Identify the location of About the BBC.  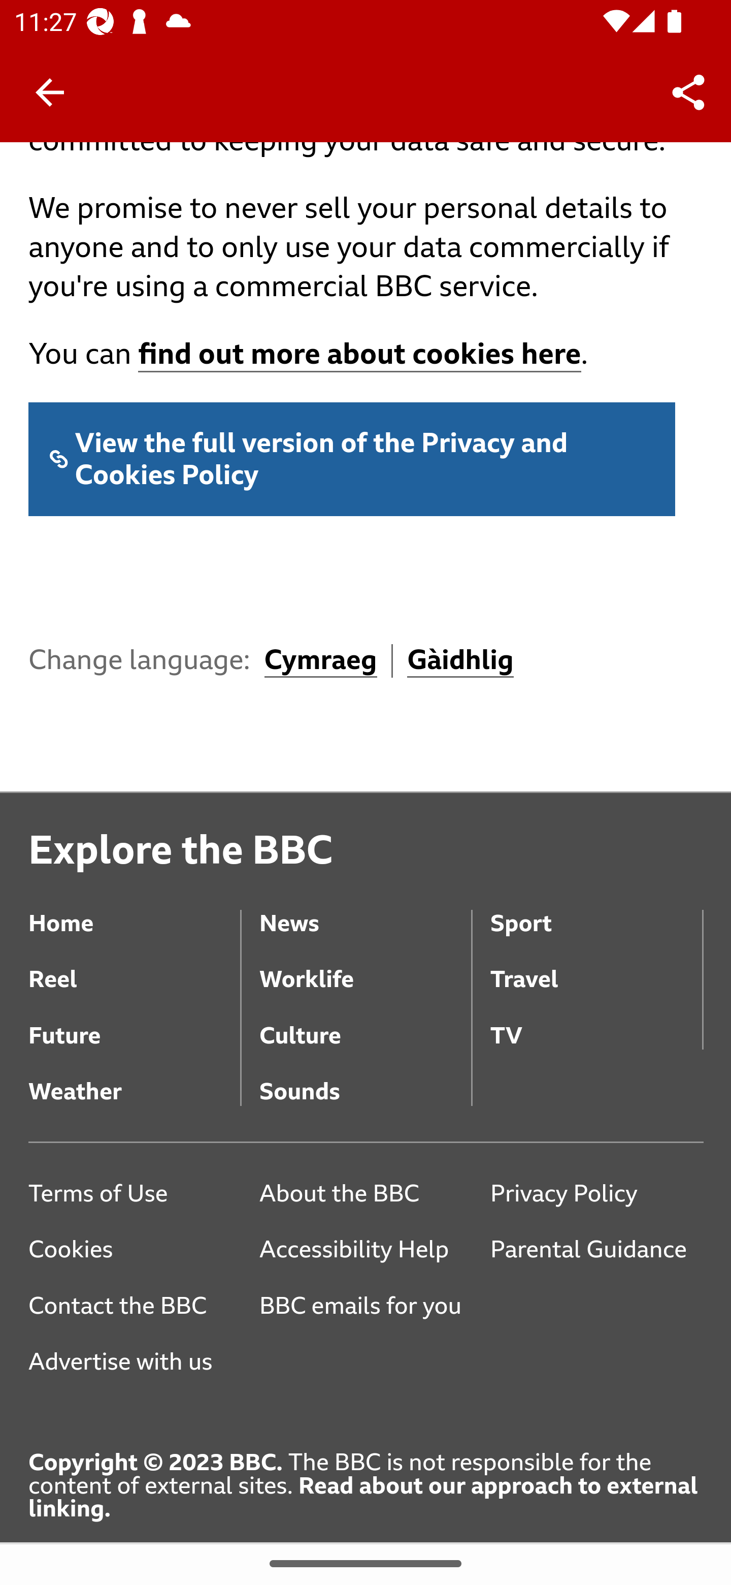
(364, 1194).